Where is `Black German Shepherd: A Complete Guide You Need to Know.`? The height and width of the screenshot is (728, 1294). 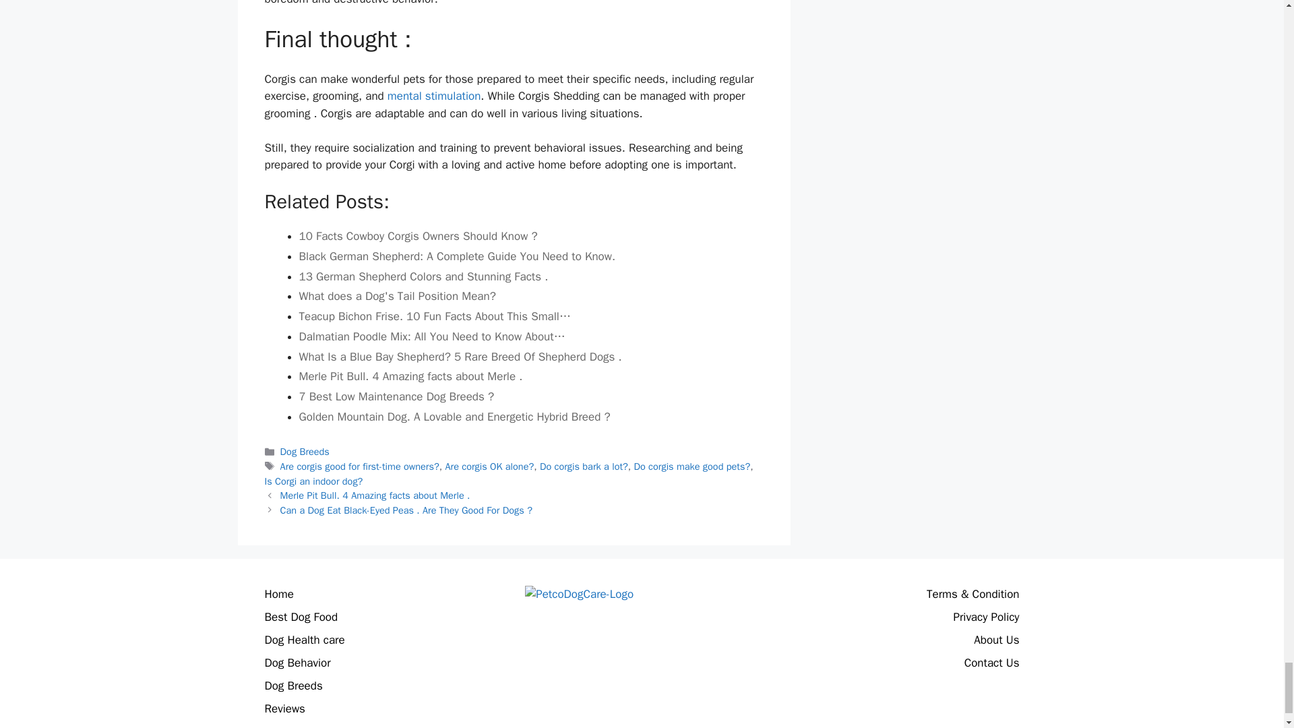
Black German Shepherd: A Complete Guide You Need to Know. is located at coordinates (531, 257).